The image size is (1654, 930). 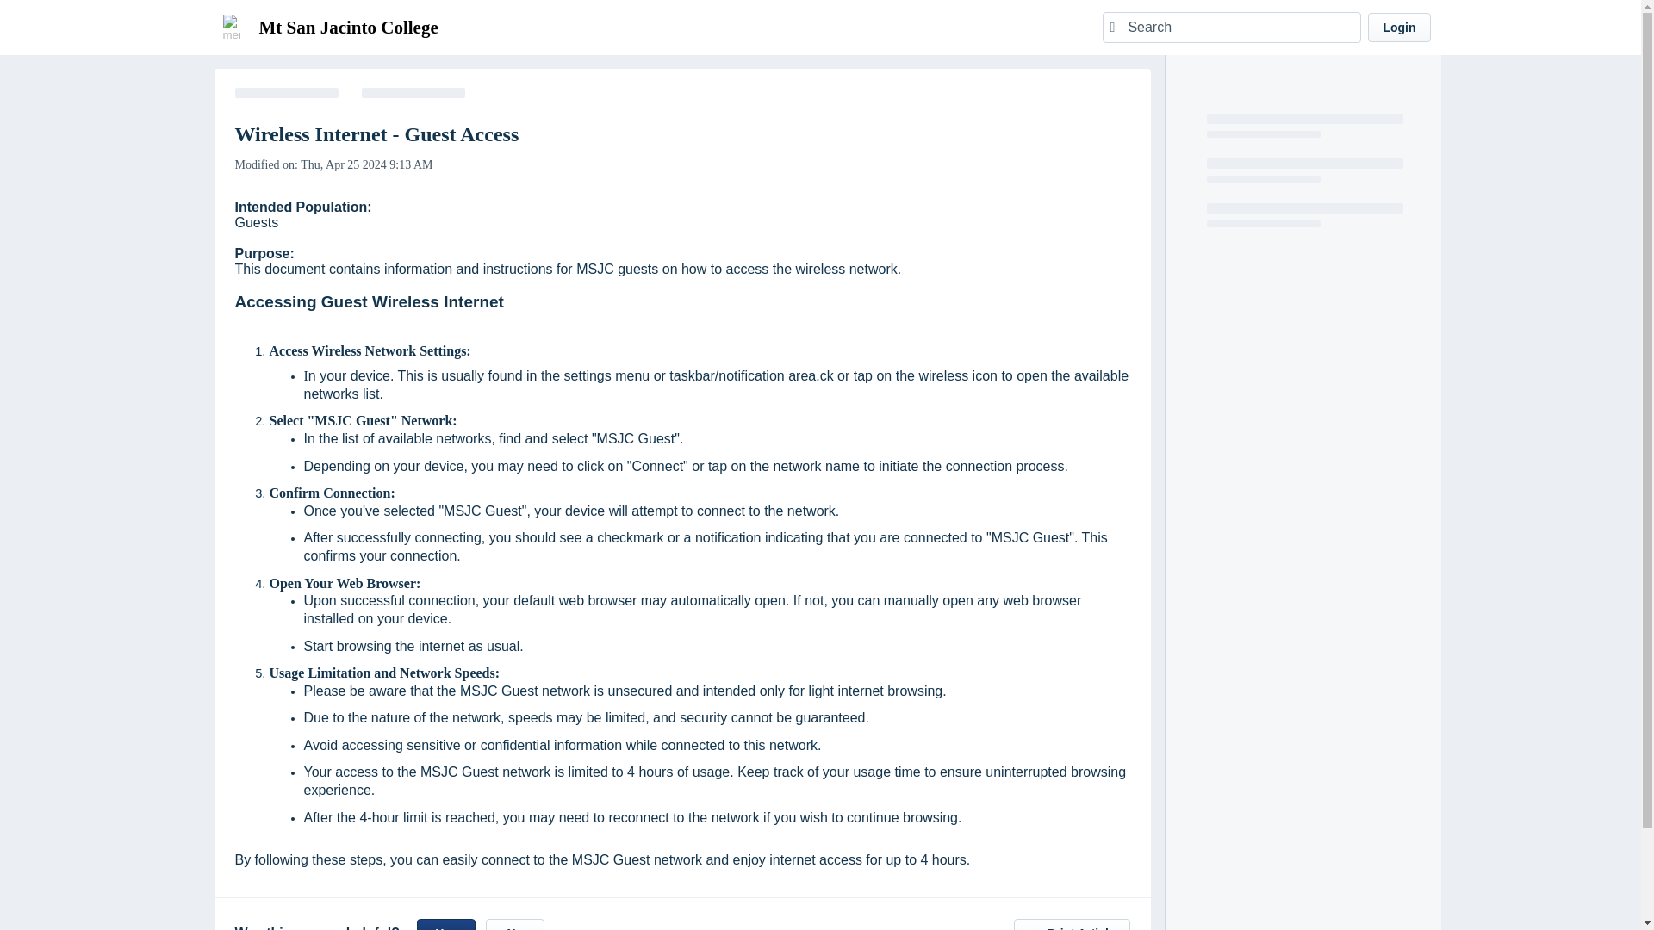 What do you see at coordinates (1399, 28) in the screenshot?
I see `Login` at bounding box center [1399, 28].